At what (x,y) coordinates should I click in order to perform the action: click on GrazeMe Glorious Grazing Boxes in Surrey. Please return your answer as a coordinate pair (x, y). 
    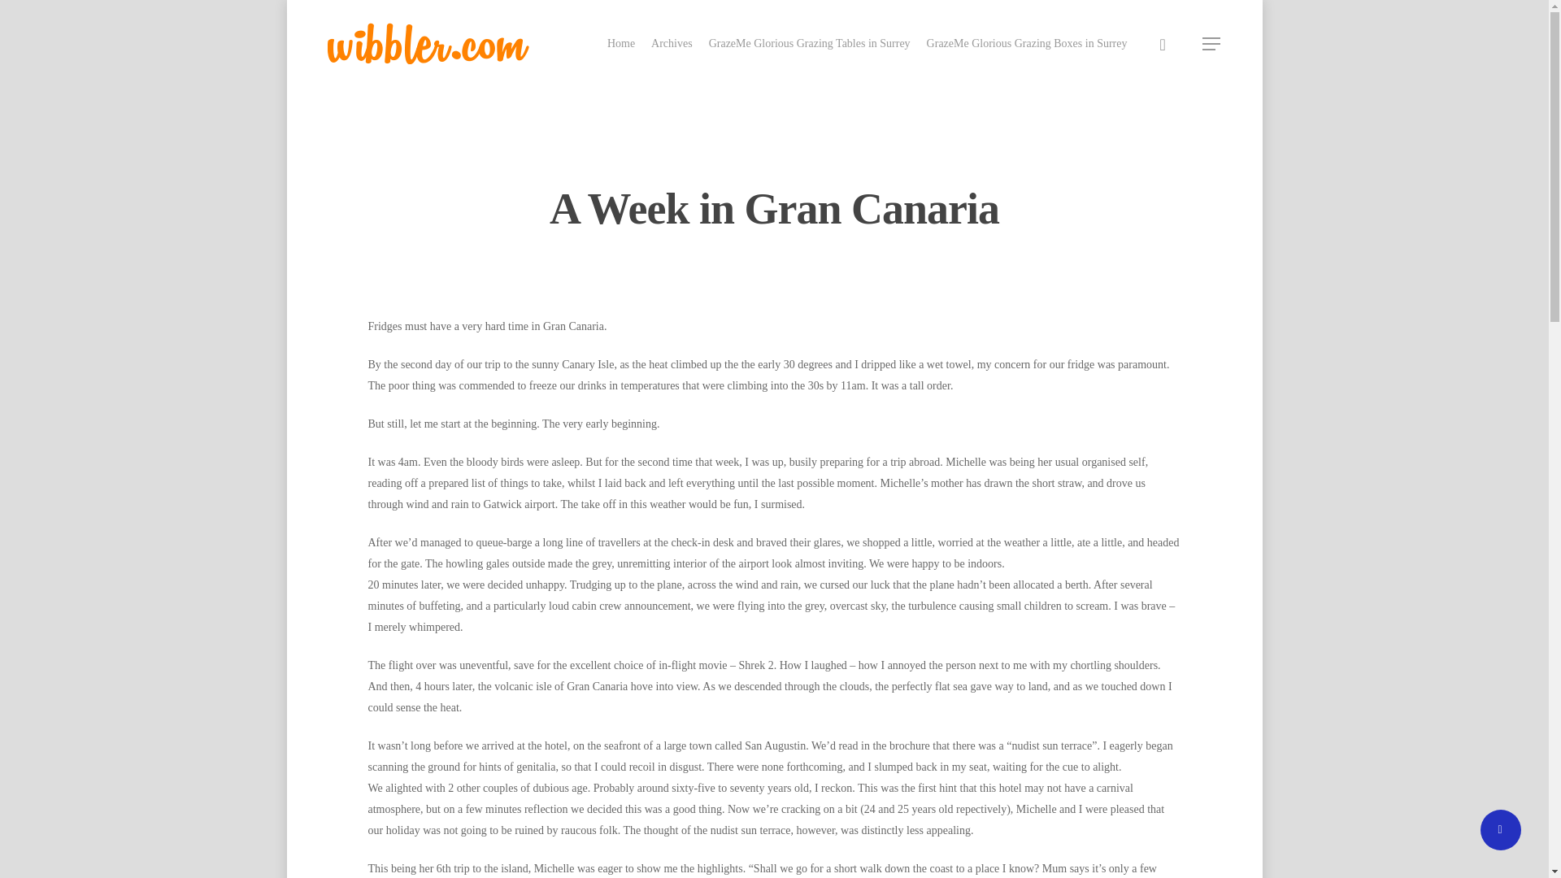
    Looking at the image, I should click on (1027, 44).